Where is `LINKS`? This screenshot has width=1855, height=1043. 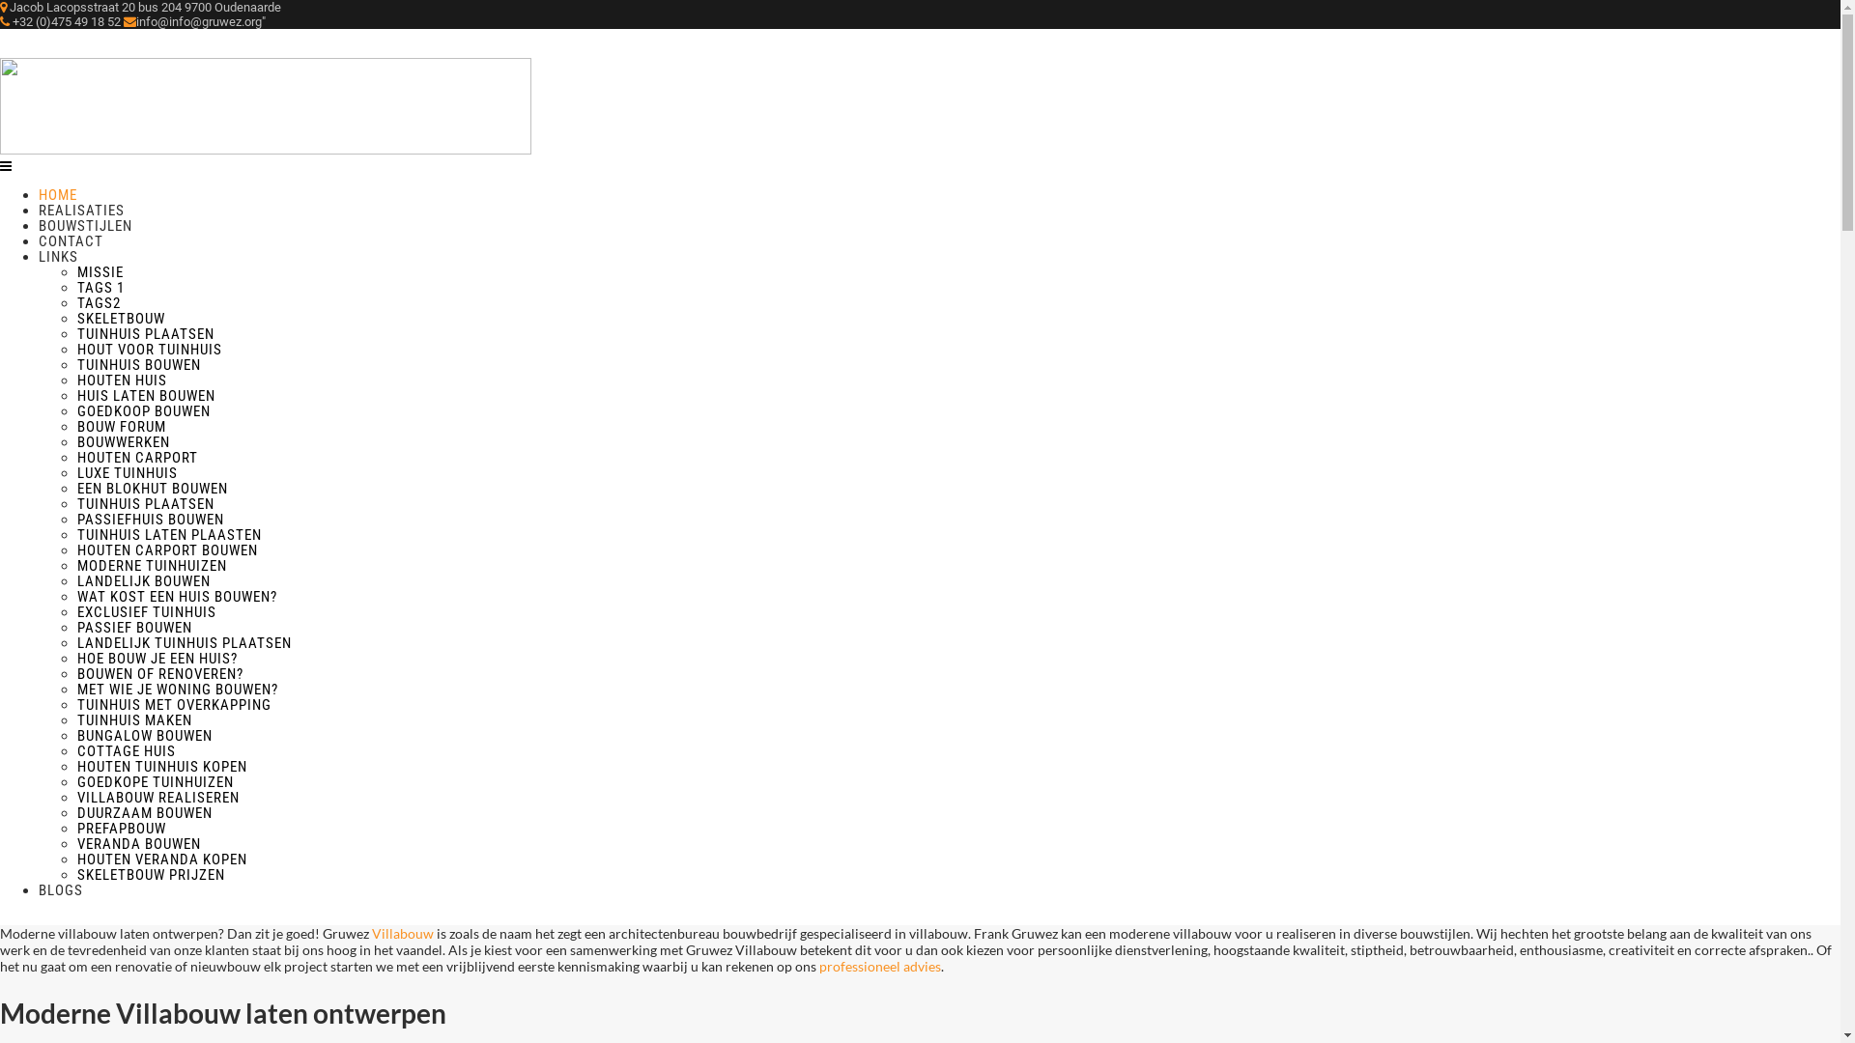 LINKS is located at coordinates (58, 257).